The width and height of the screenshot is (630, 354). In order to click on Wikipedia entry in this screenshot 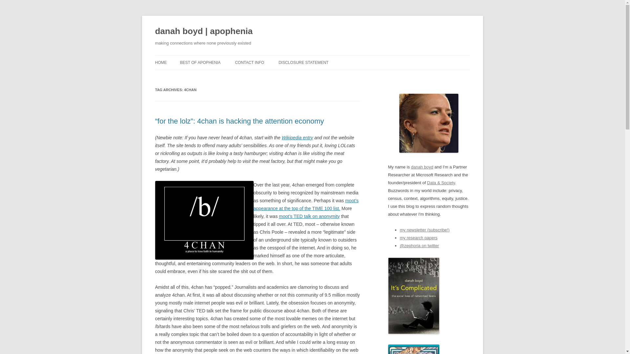, I will do `click(297, 137)`.